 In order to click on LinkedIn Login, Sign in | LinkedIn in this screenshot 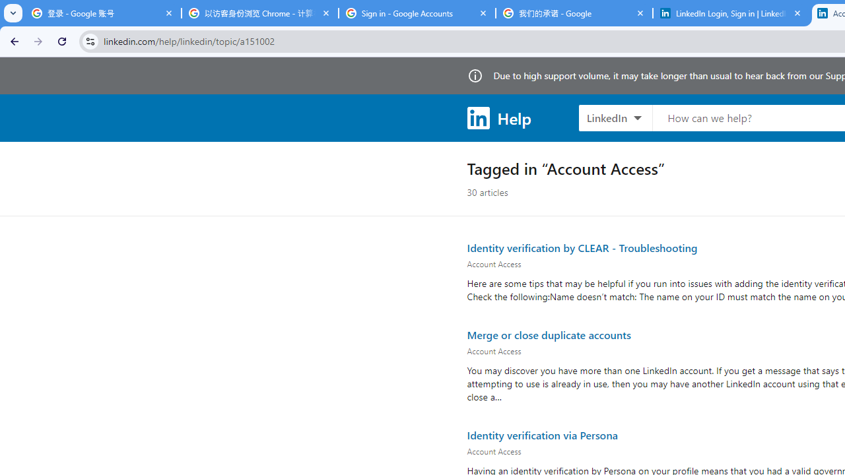, I will do `click(731, 13)`.